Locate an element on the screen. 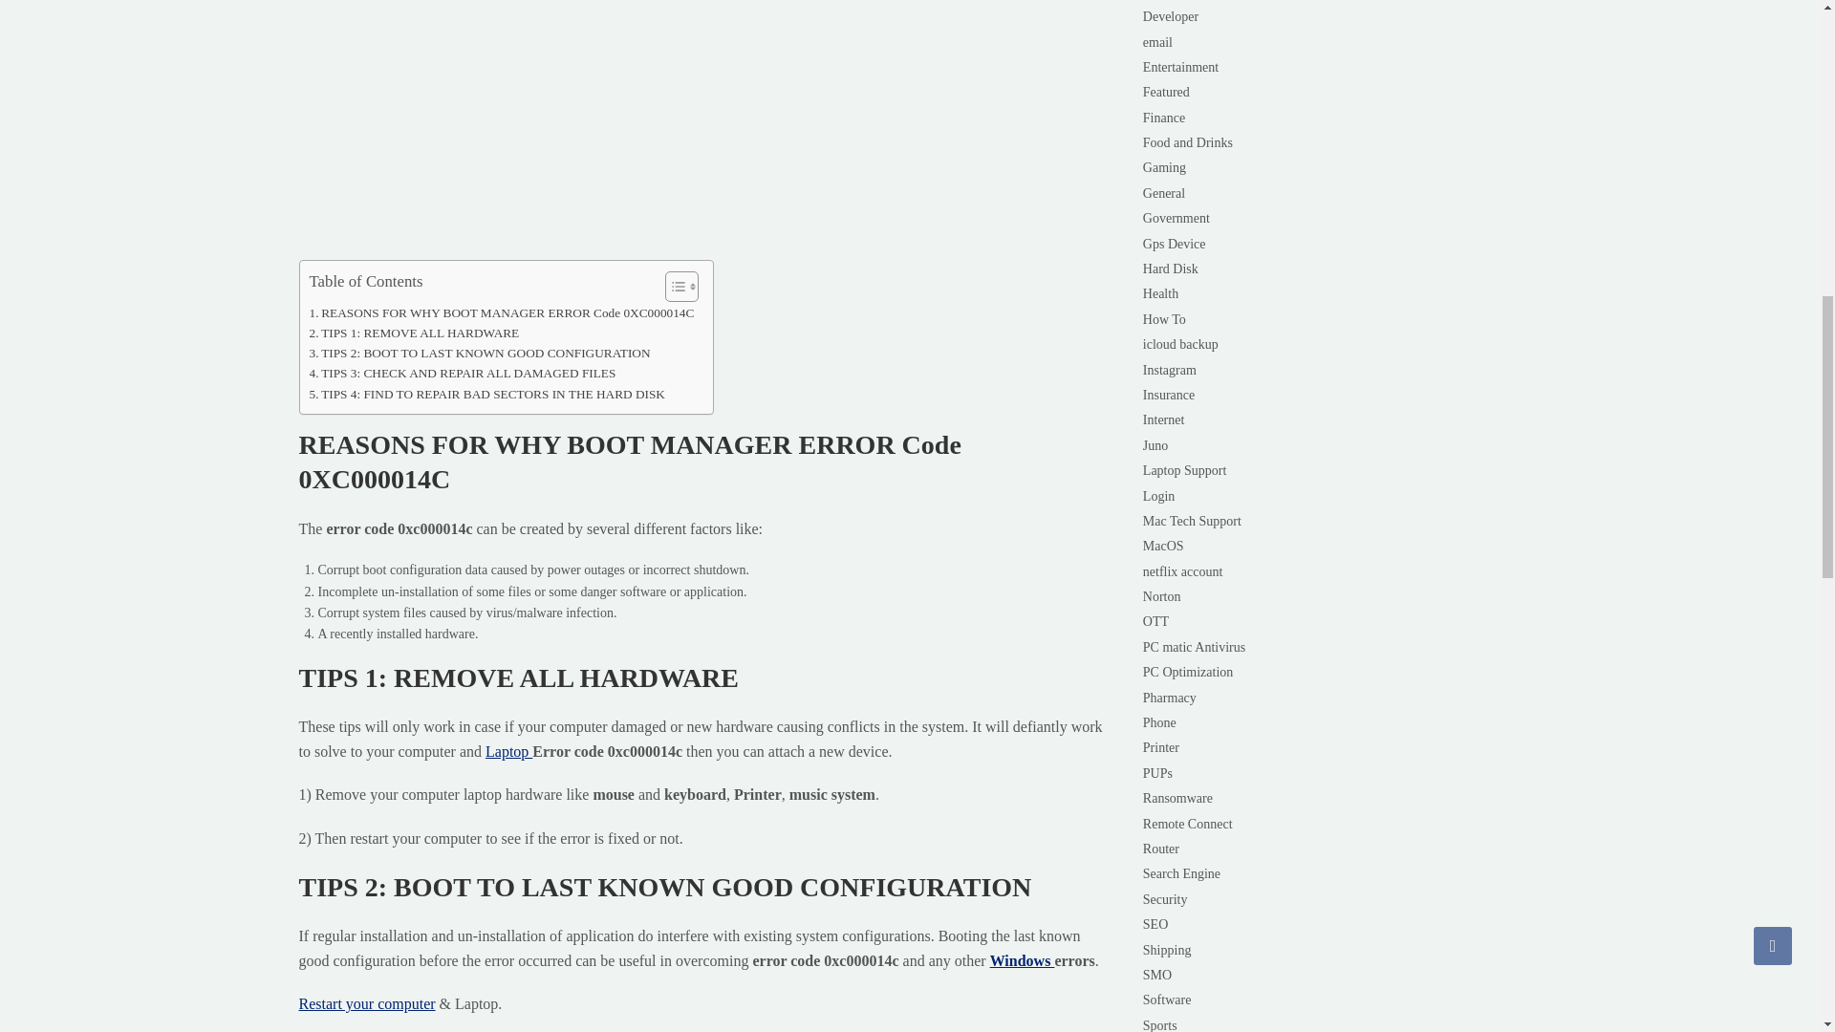 Image resolution: width=1835 pixels, height=1032 pixels. Windows is located at coordinates (1023, 960).